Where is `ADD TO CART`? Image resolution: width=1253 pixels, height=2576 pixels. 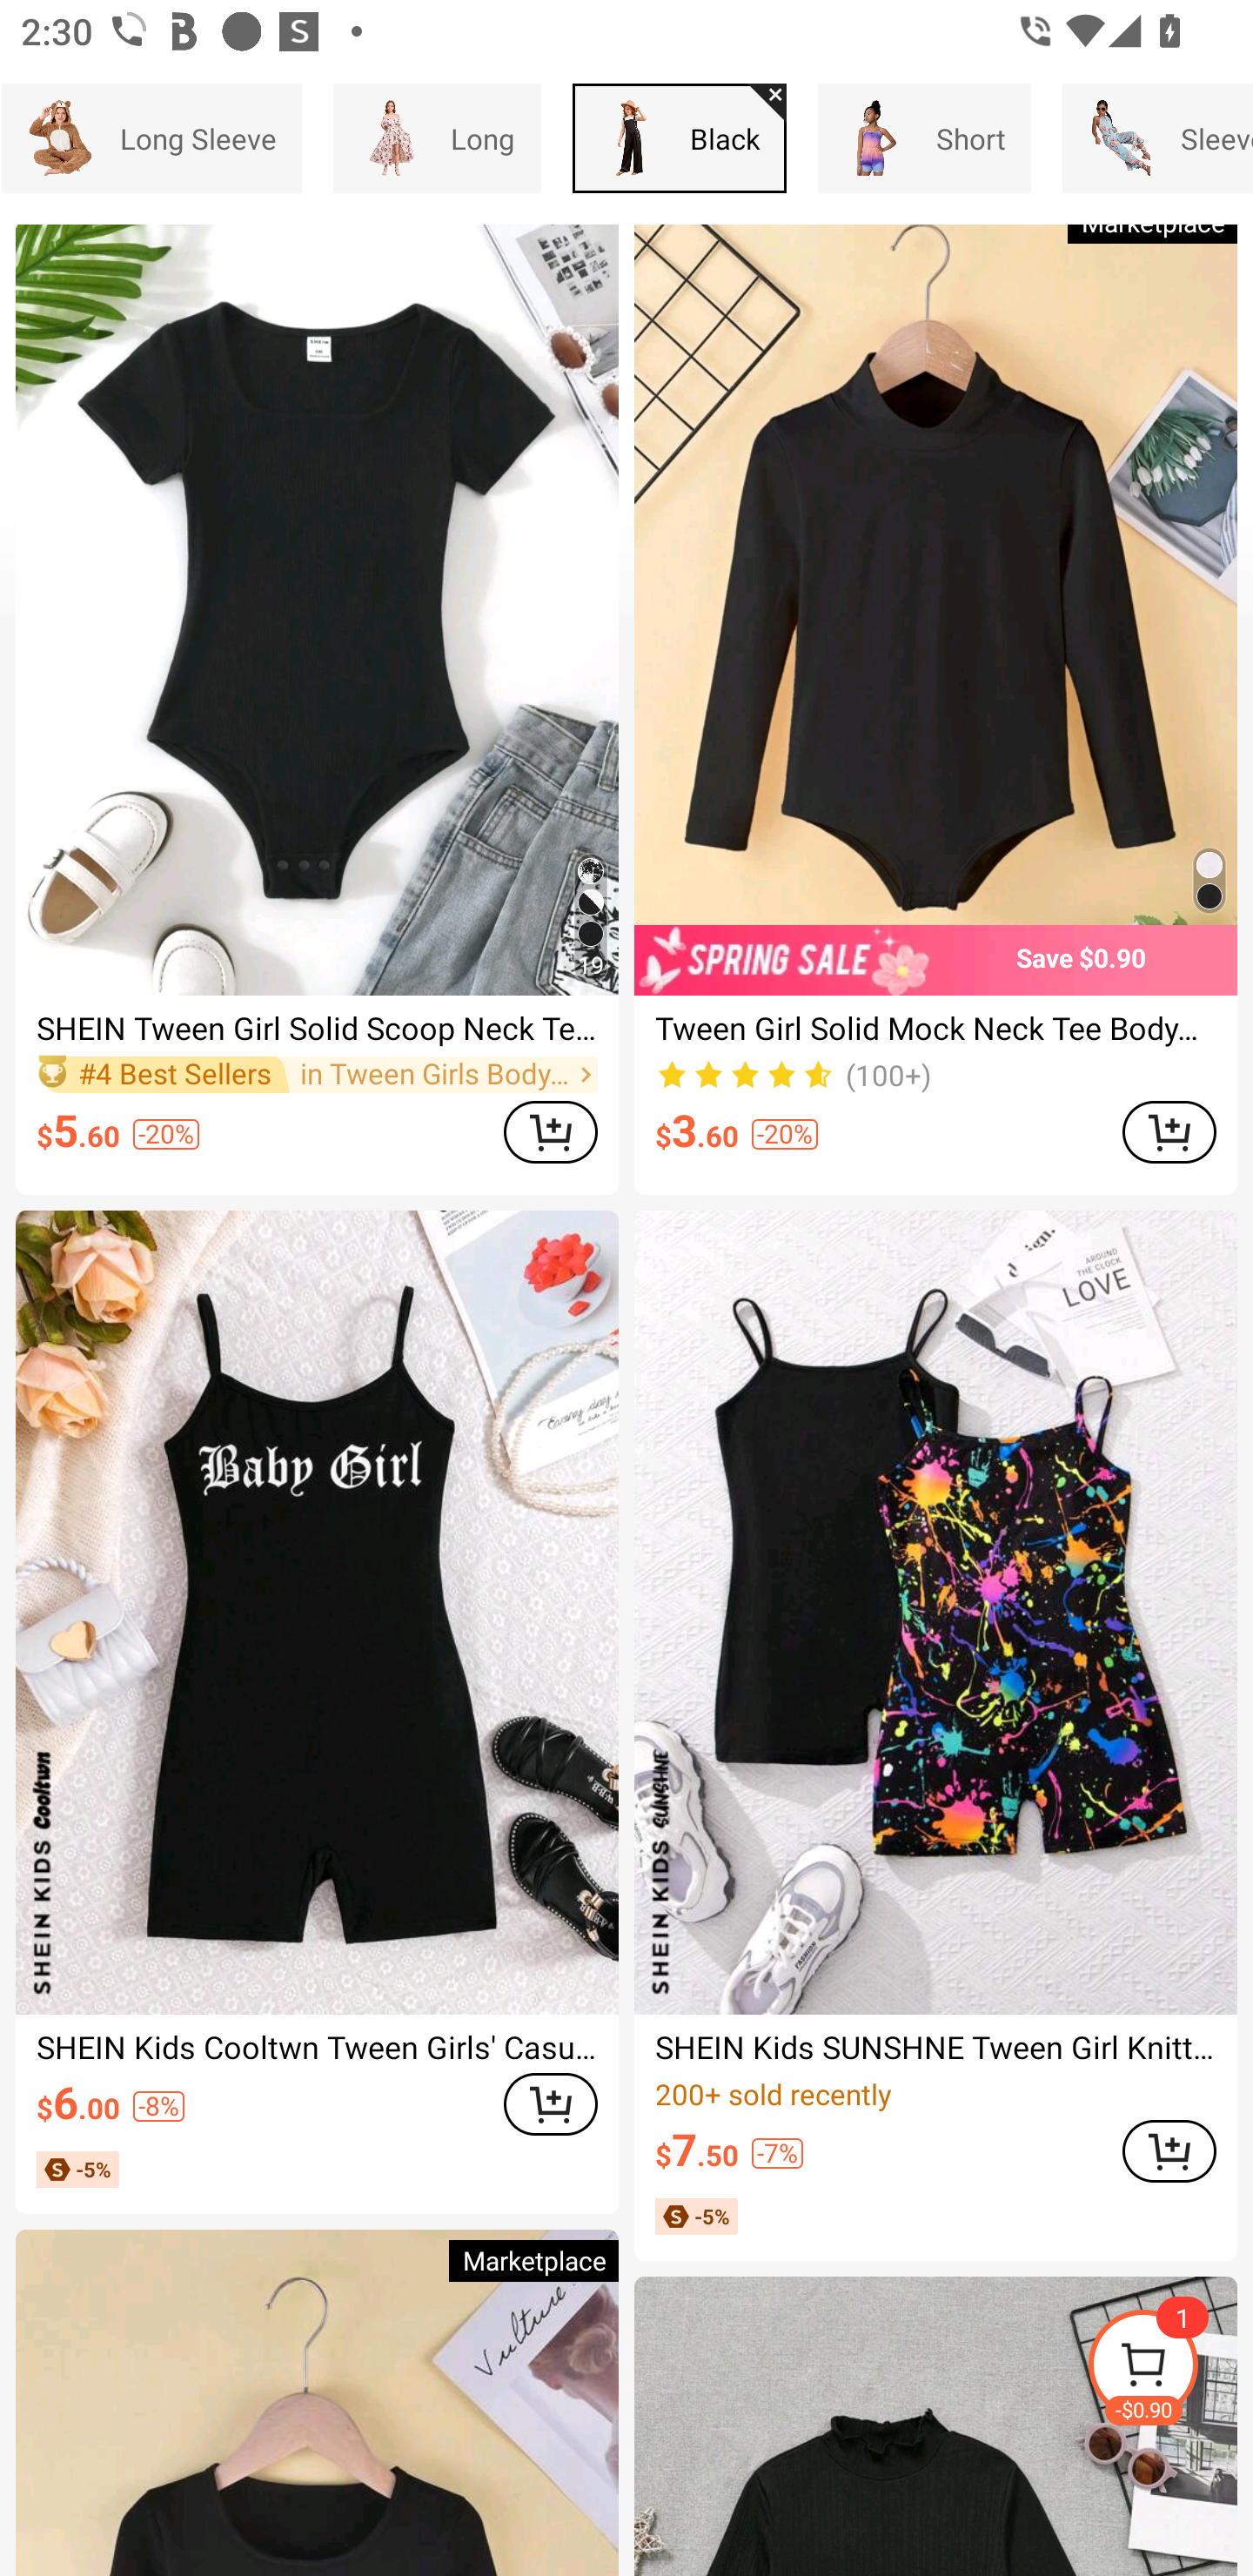 ADD TO CART is located at coordinates (550, 2104).